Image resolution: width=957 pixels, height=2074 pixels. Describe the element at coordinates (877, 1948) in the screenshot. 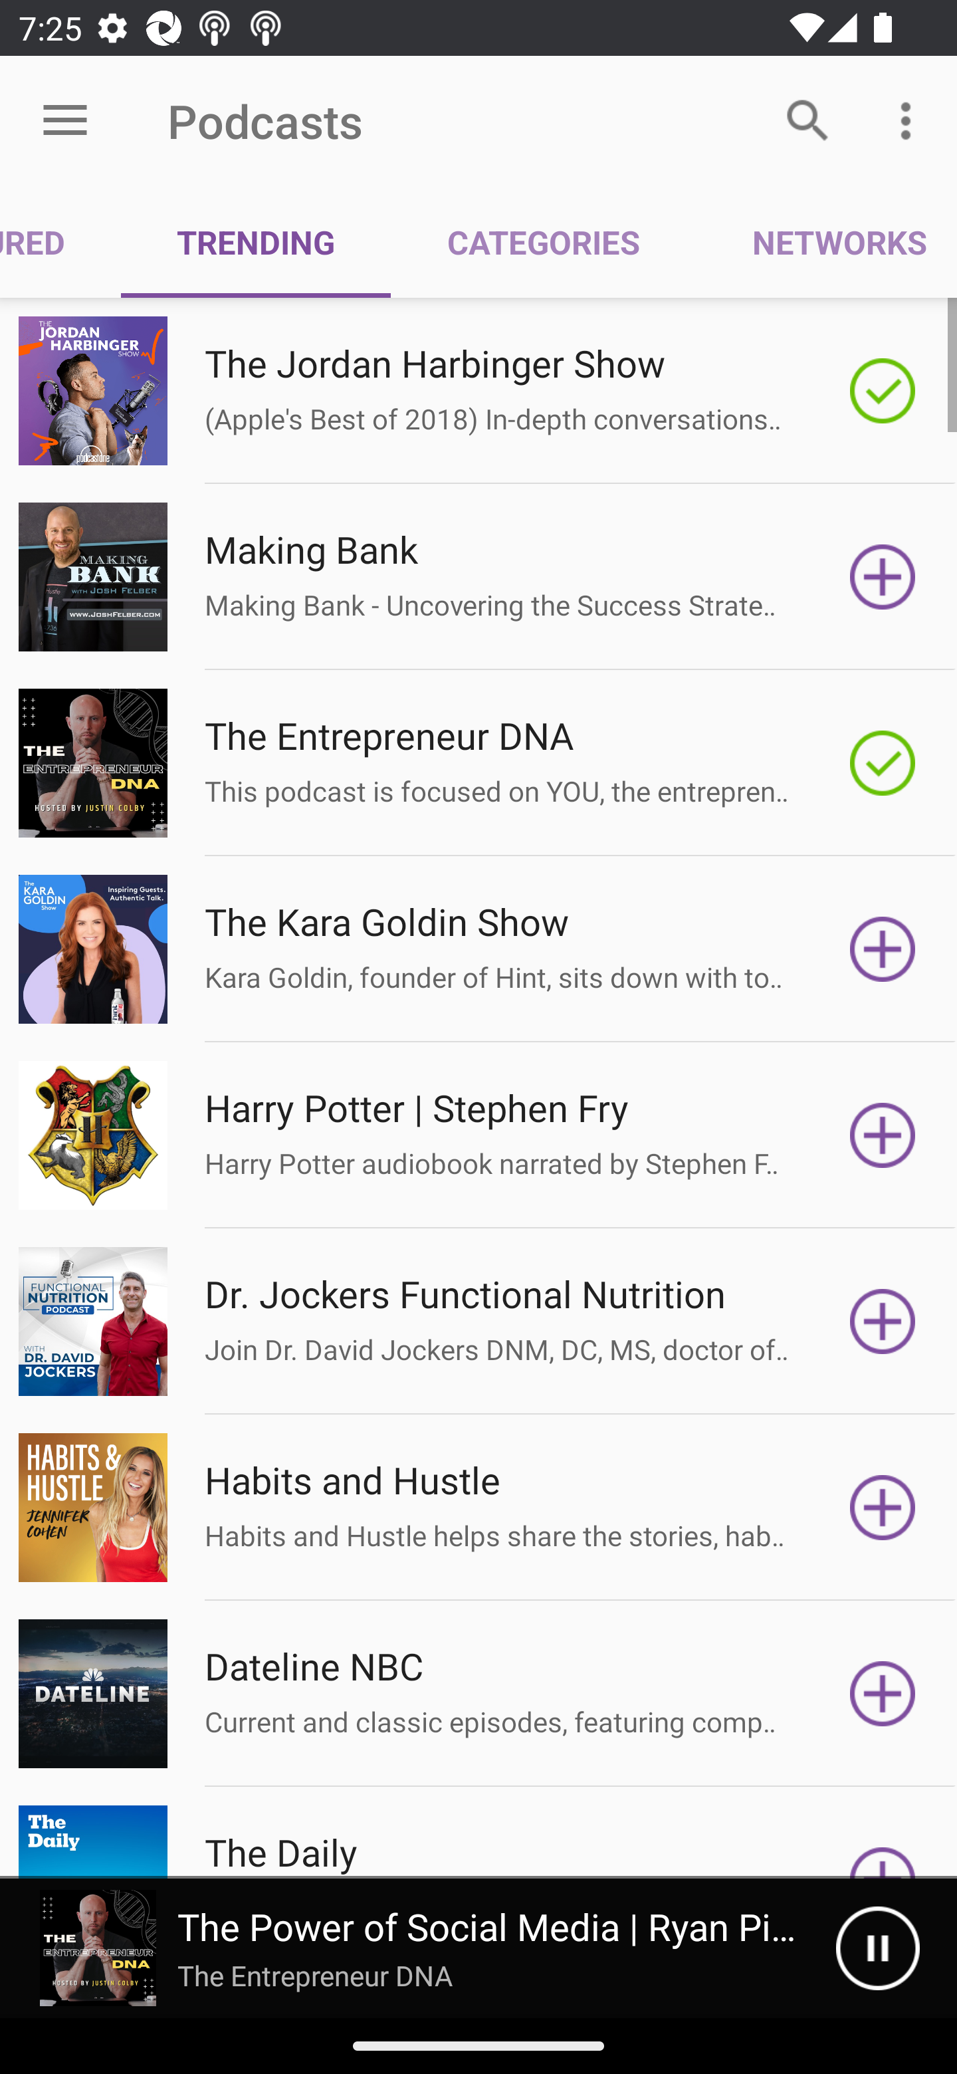

I see `Pause` at that location.